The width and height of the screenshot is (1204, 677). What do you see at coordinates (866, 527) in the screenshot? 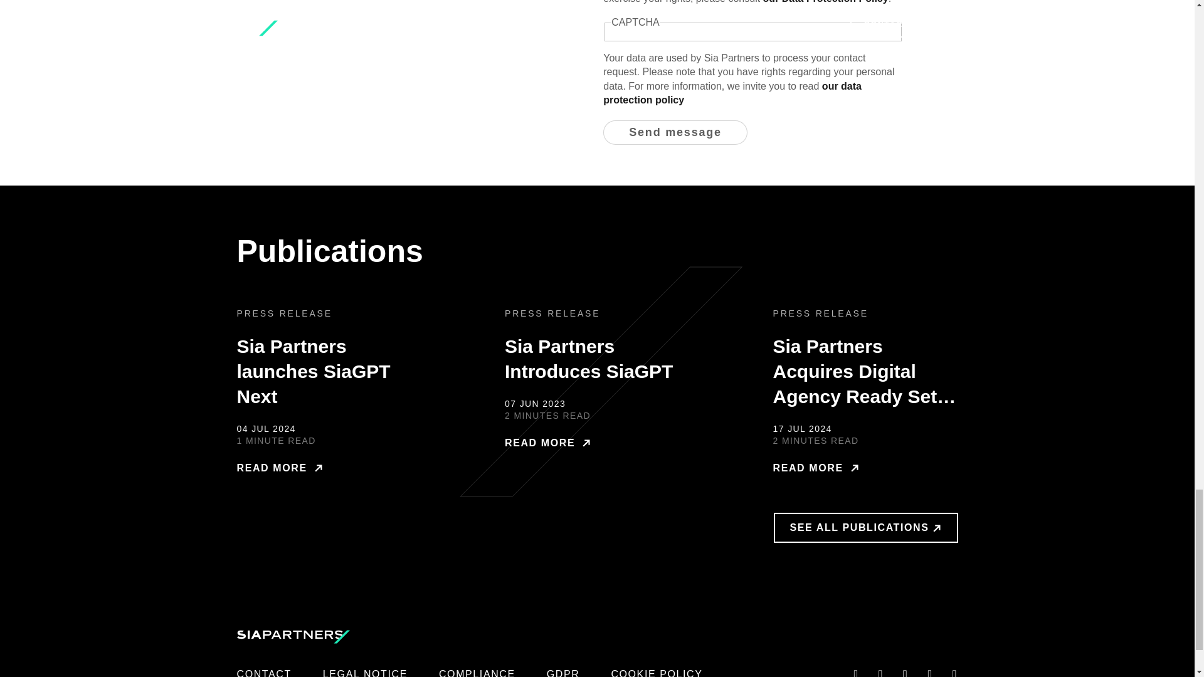
I see `See all publications` at bounding box center [866, 527].